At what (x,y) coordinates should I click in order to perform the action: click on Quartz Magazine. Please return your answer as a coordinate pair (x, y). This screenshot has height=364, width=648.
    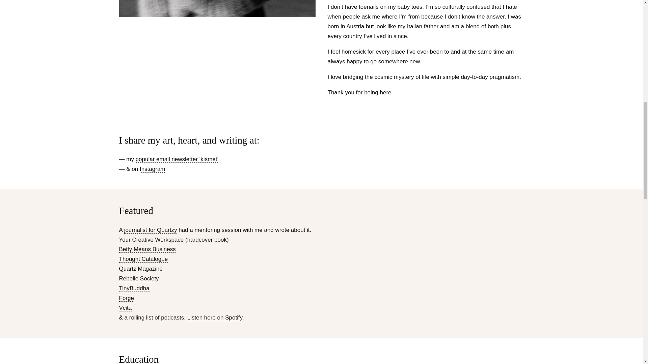
    Looking at the image, I should click on (140, 269).